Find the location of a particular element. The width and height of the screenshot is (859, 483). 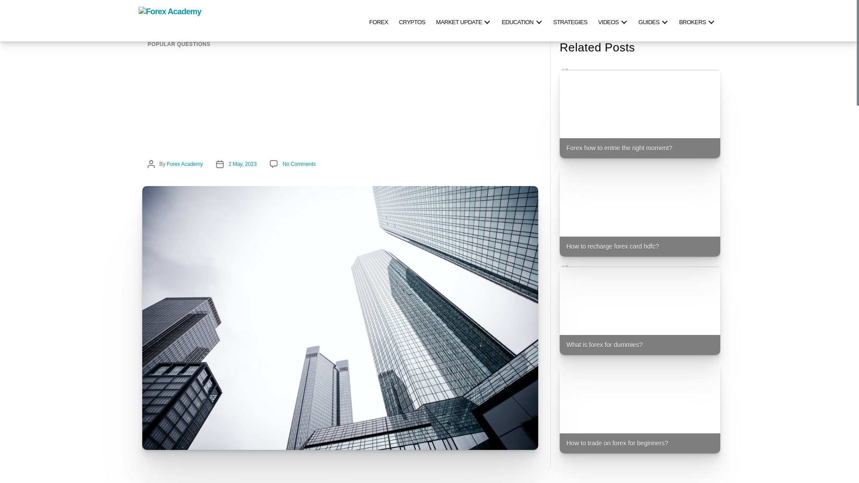

Forex how to entrie the right moment? is located at coordinates (640, 114).